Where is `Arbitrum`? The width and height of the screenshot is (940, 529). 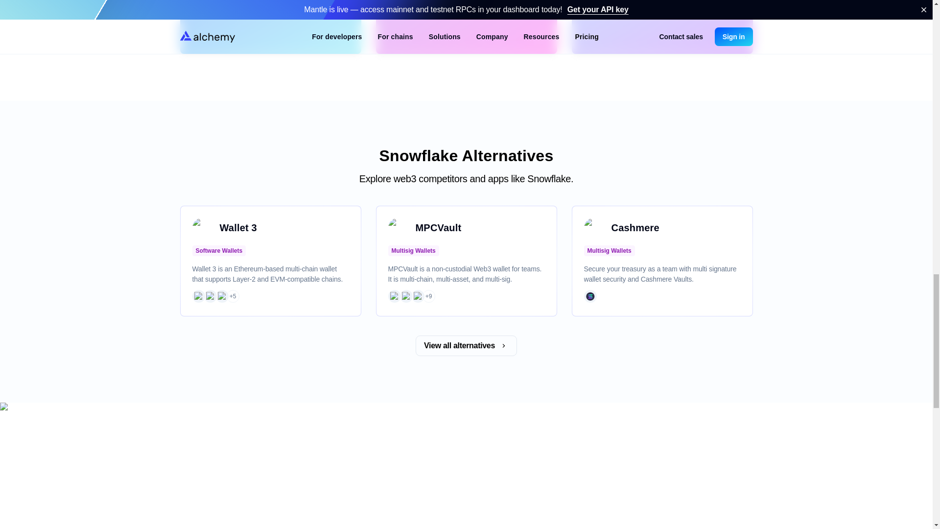
Arbitrum is located at coordinates (405, 296).